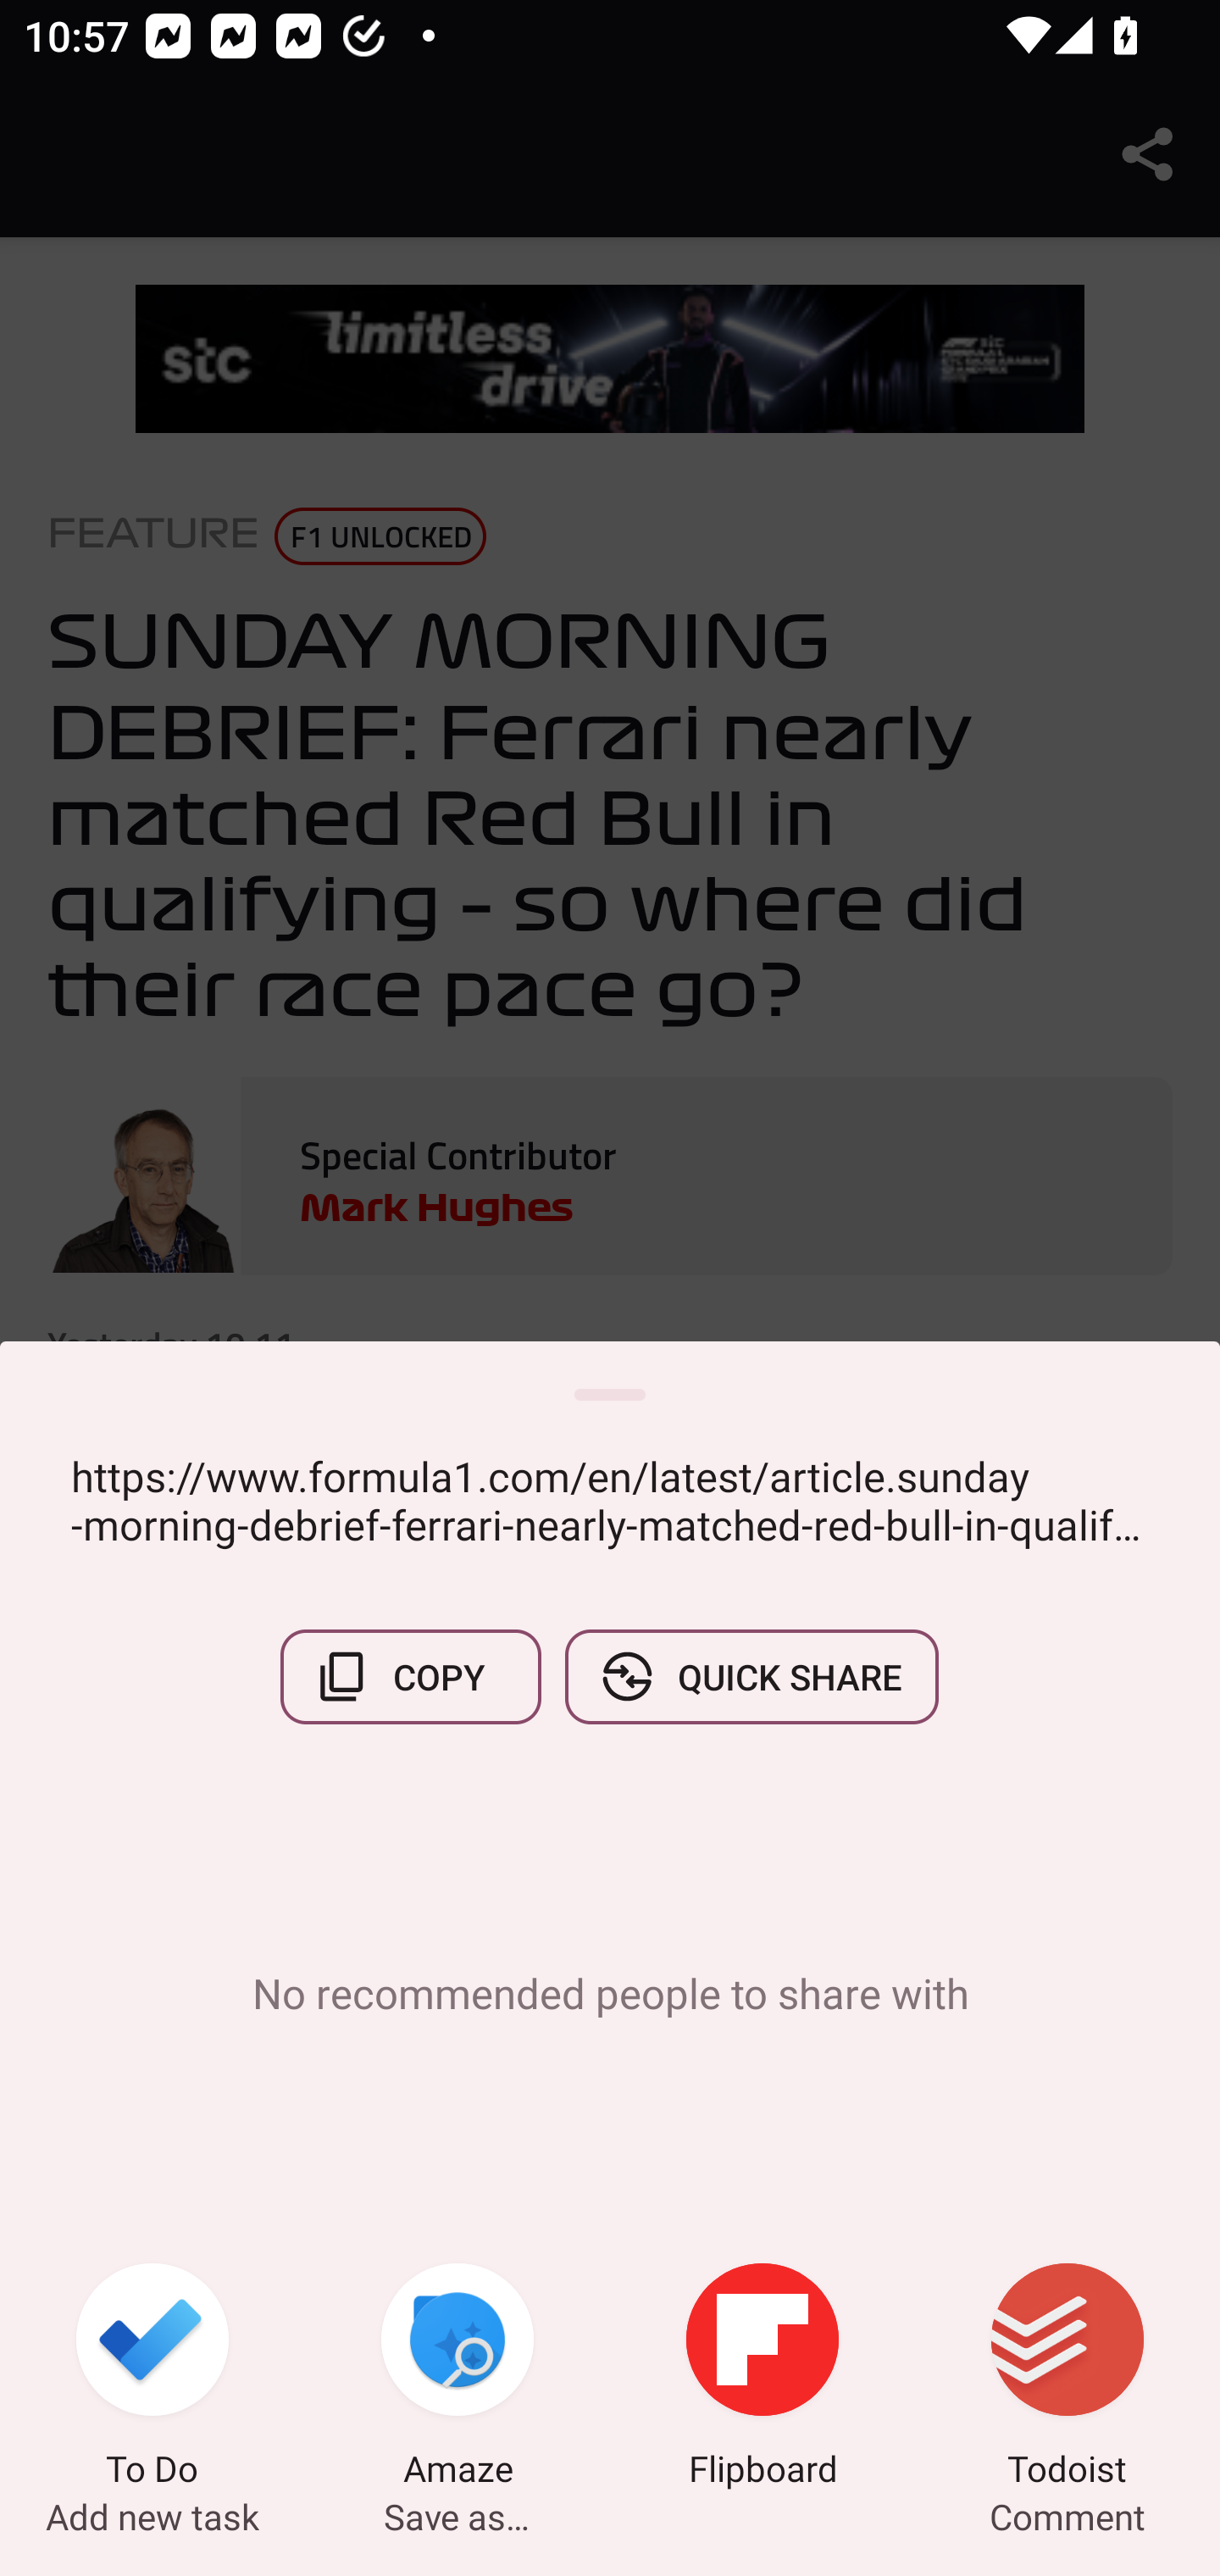  I want to click on Todoist Comment, so click(1067, 2379).